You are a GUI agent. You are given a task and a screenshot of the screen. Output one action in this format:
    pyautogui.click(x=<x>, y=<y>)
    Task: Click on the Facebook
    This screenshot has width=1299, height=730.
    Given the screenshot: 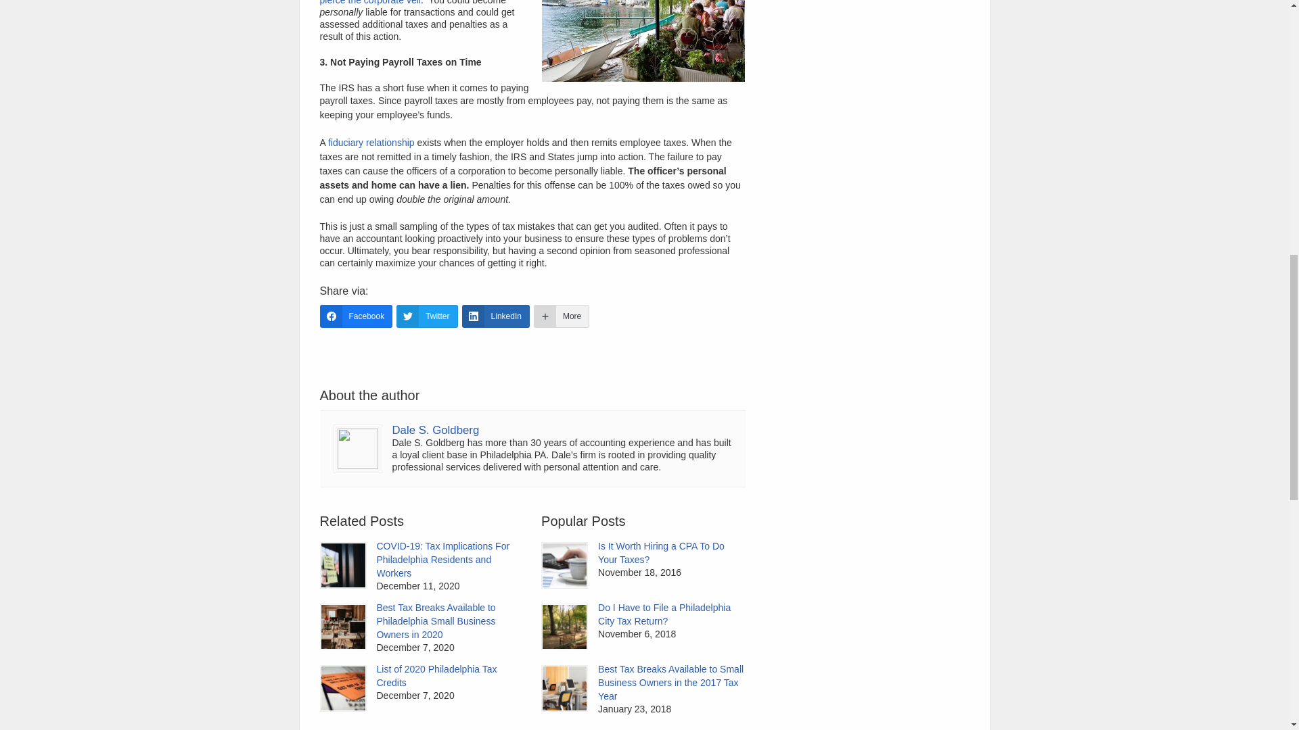 What is the action you would take?
    pyautogui.click(x=356, y=316)
    